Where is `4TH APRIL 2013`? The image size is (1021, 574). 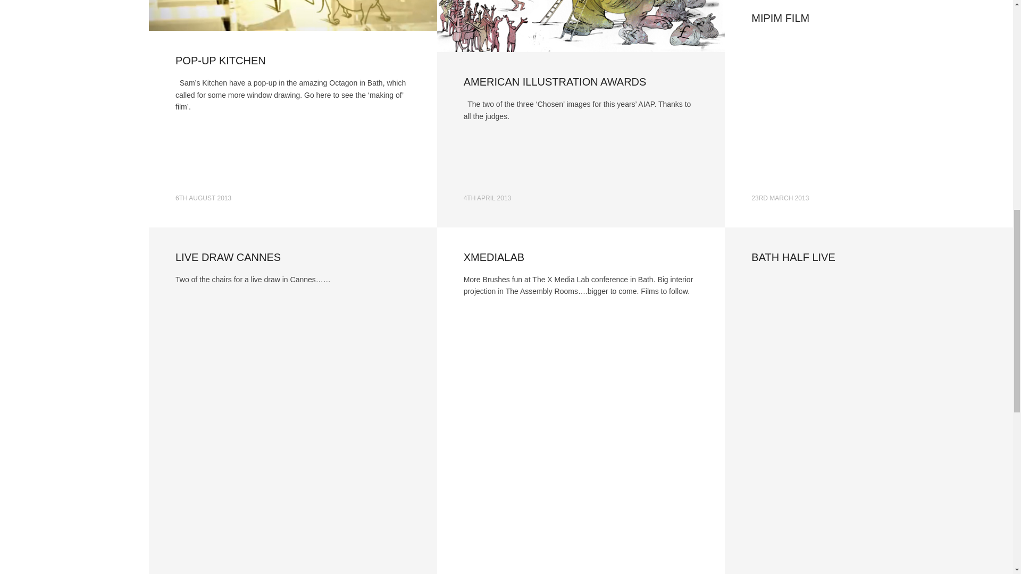 4TH APRIL 2013 is located at coordinates (487, 198).